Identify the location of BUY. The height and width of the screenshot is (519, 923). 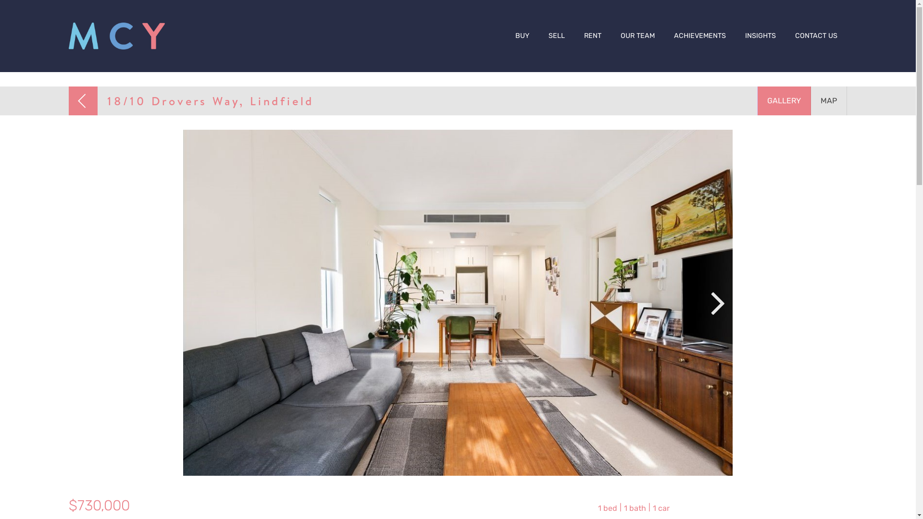
(522, 36).